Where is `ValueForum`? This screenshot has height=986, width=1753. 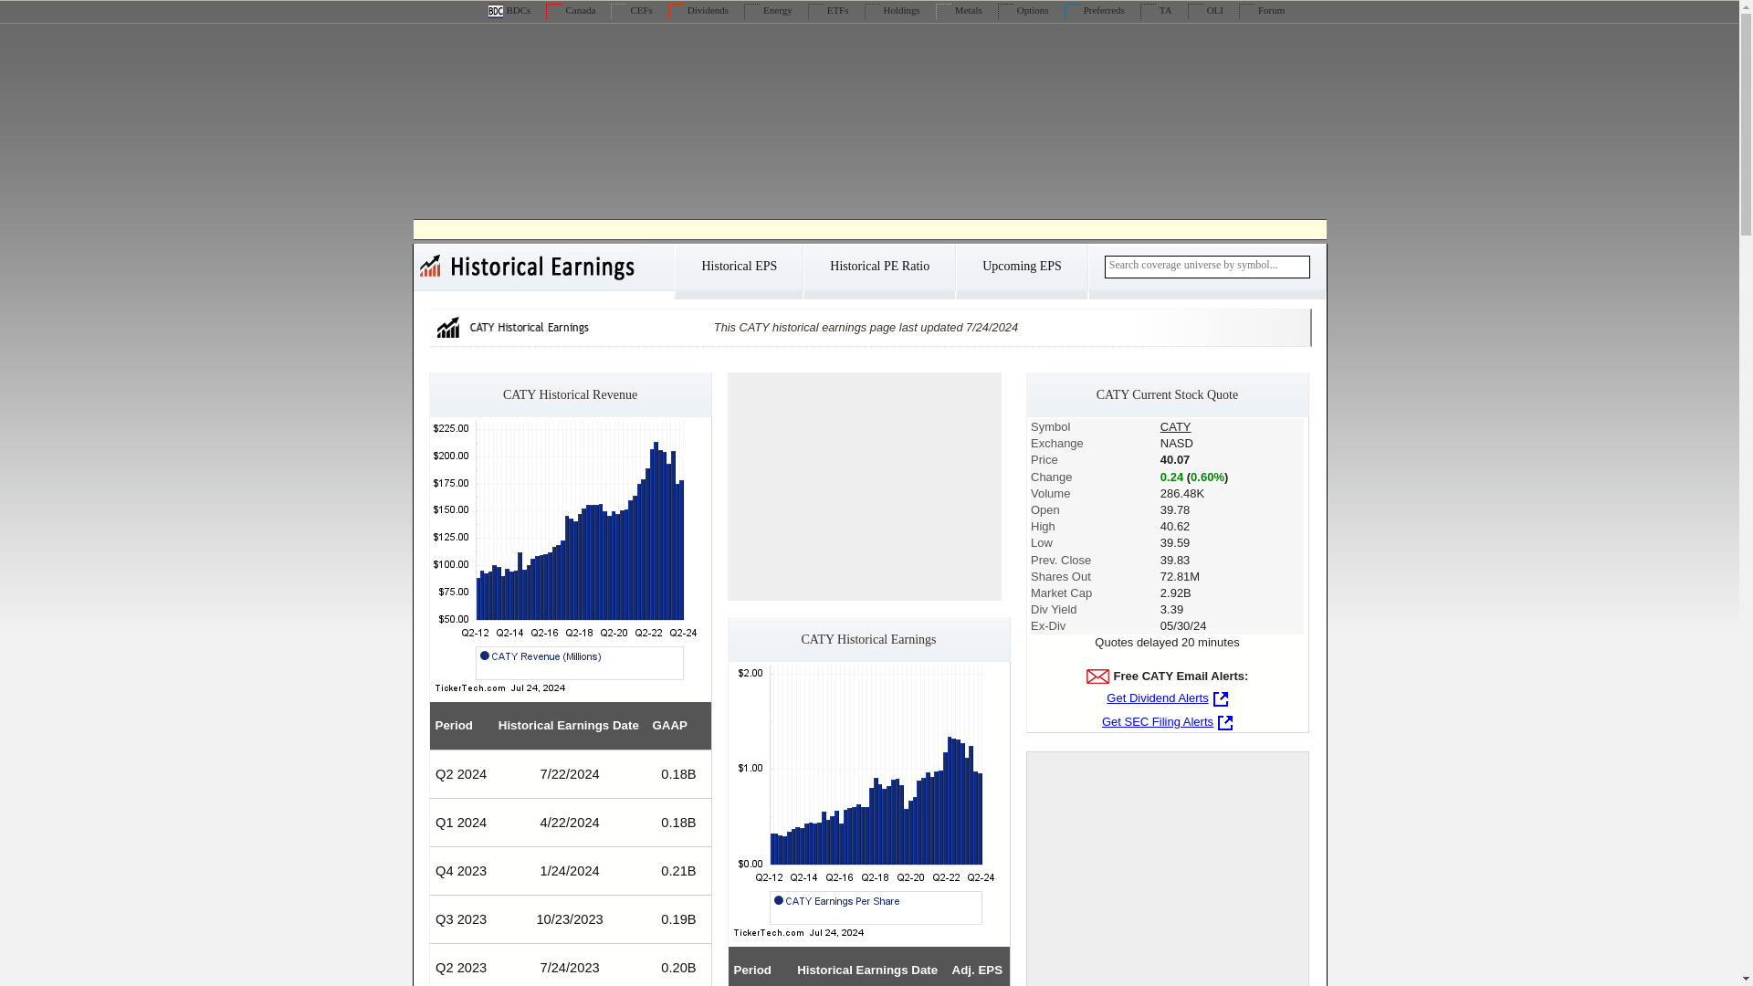
ValueForum is located at coordinates (1262, 10).